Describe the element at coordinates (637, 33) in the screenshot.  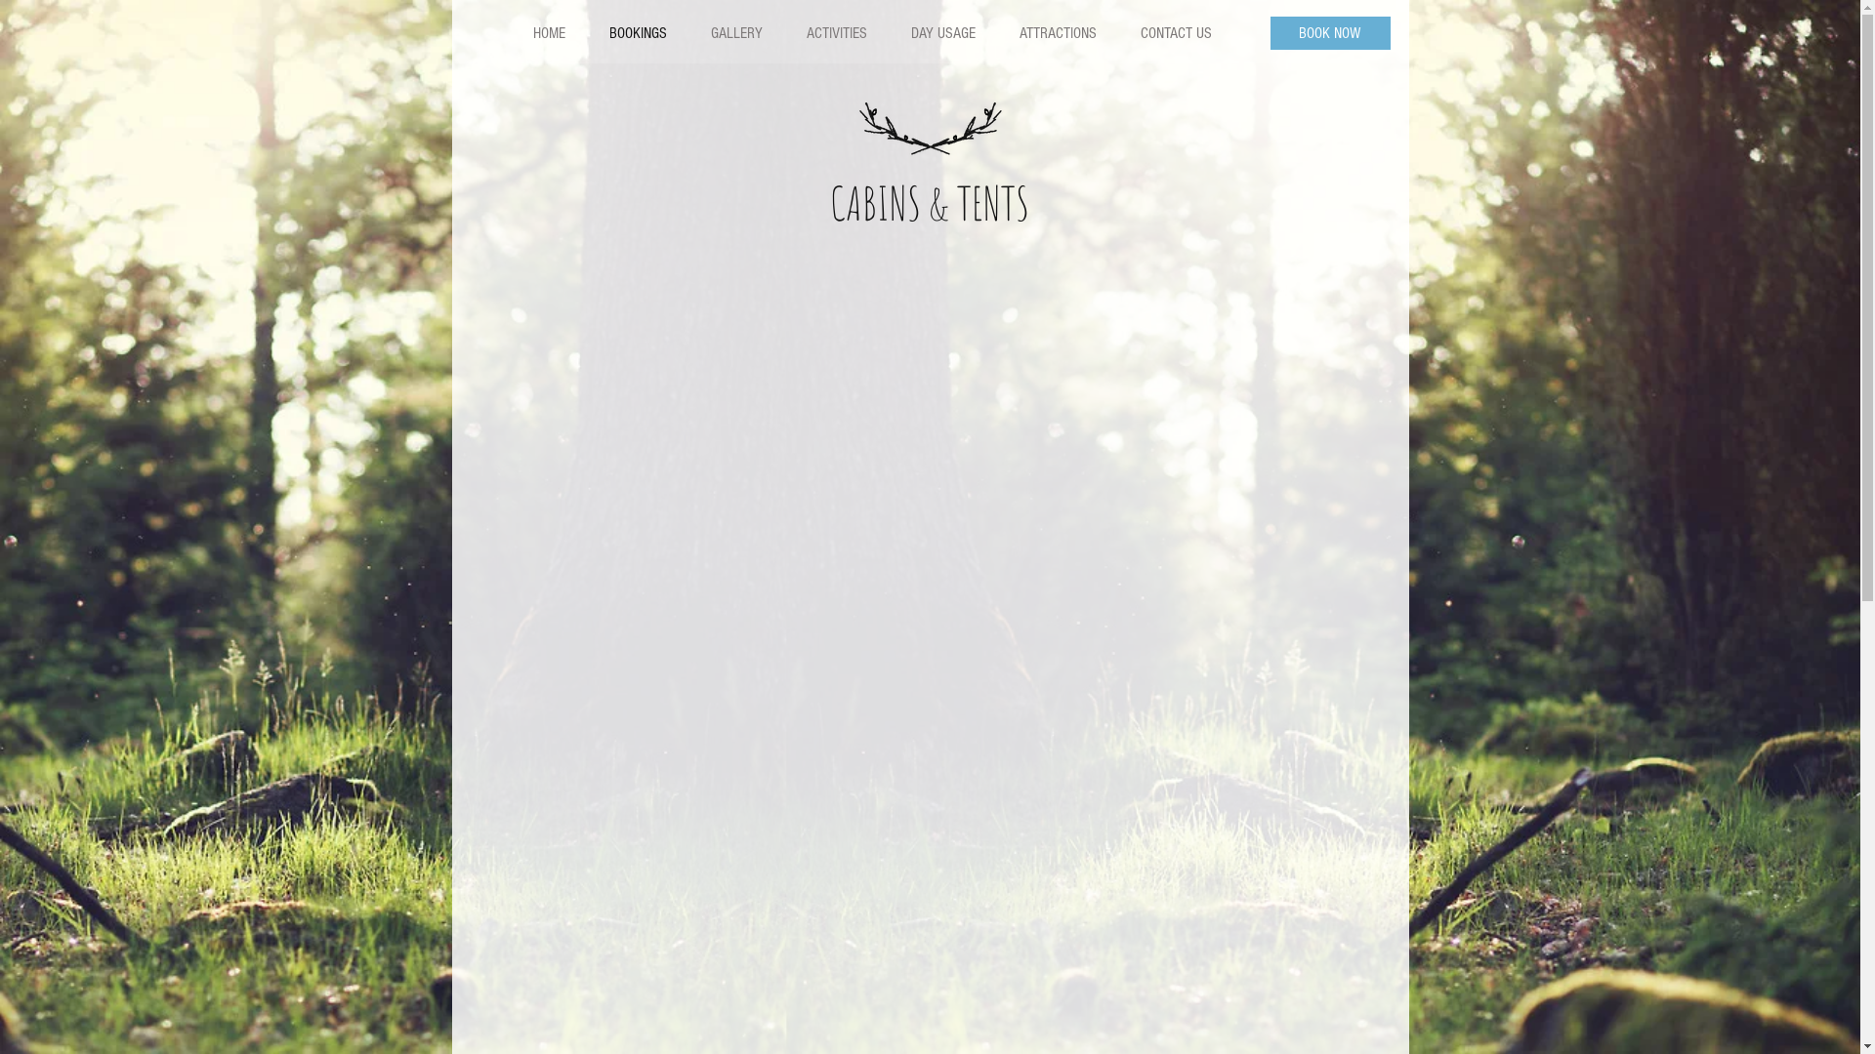
I see `BOOKINGS` at that location.